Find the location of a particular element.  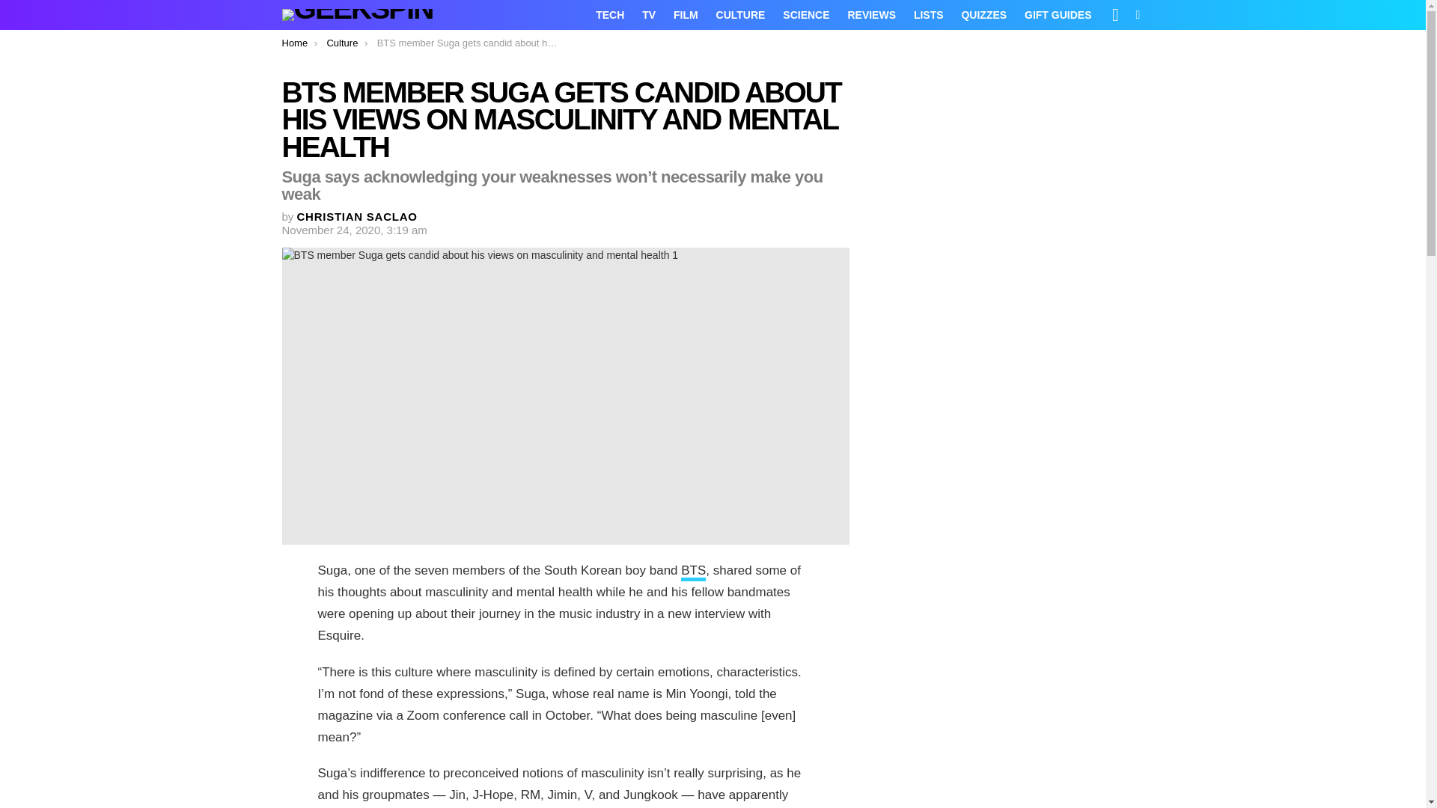

Posts by Christian Saclao is located at coordinates (358, 216).